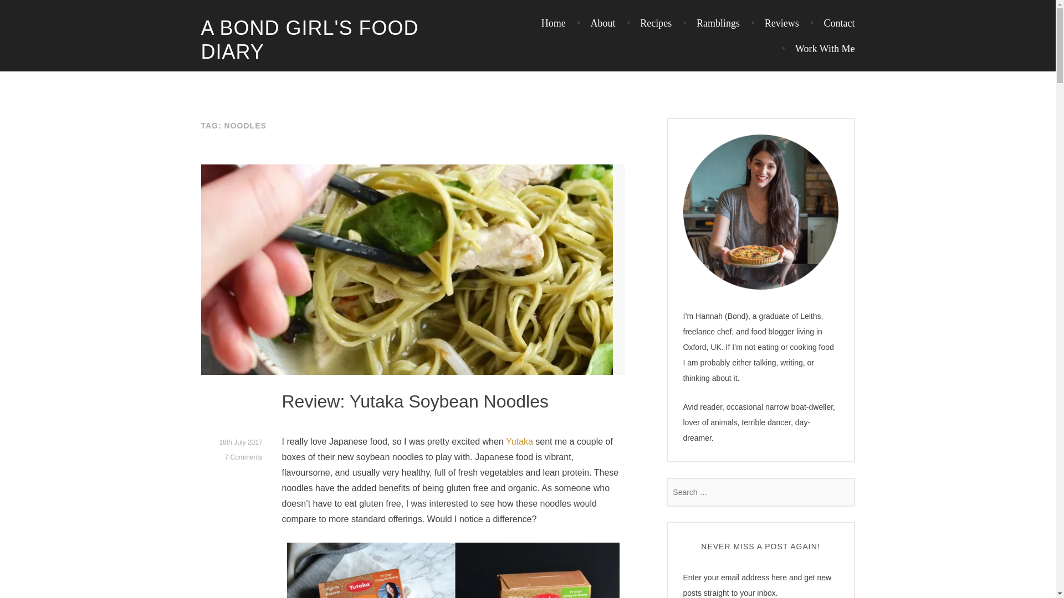  Describe the element at coordinates (415, 402) in the screenshot. I see `Review: Yutaka Soybean Noodles` at that location.